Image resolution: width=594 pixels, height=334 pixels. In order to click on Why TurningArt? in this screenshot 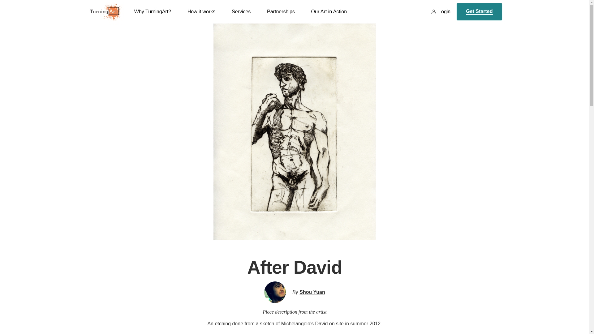, I will do `click(152, 16)`.